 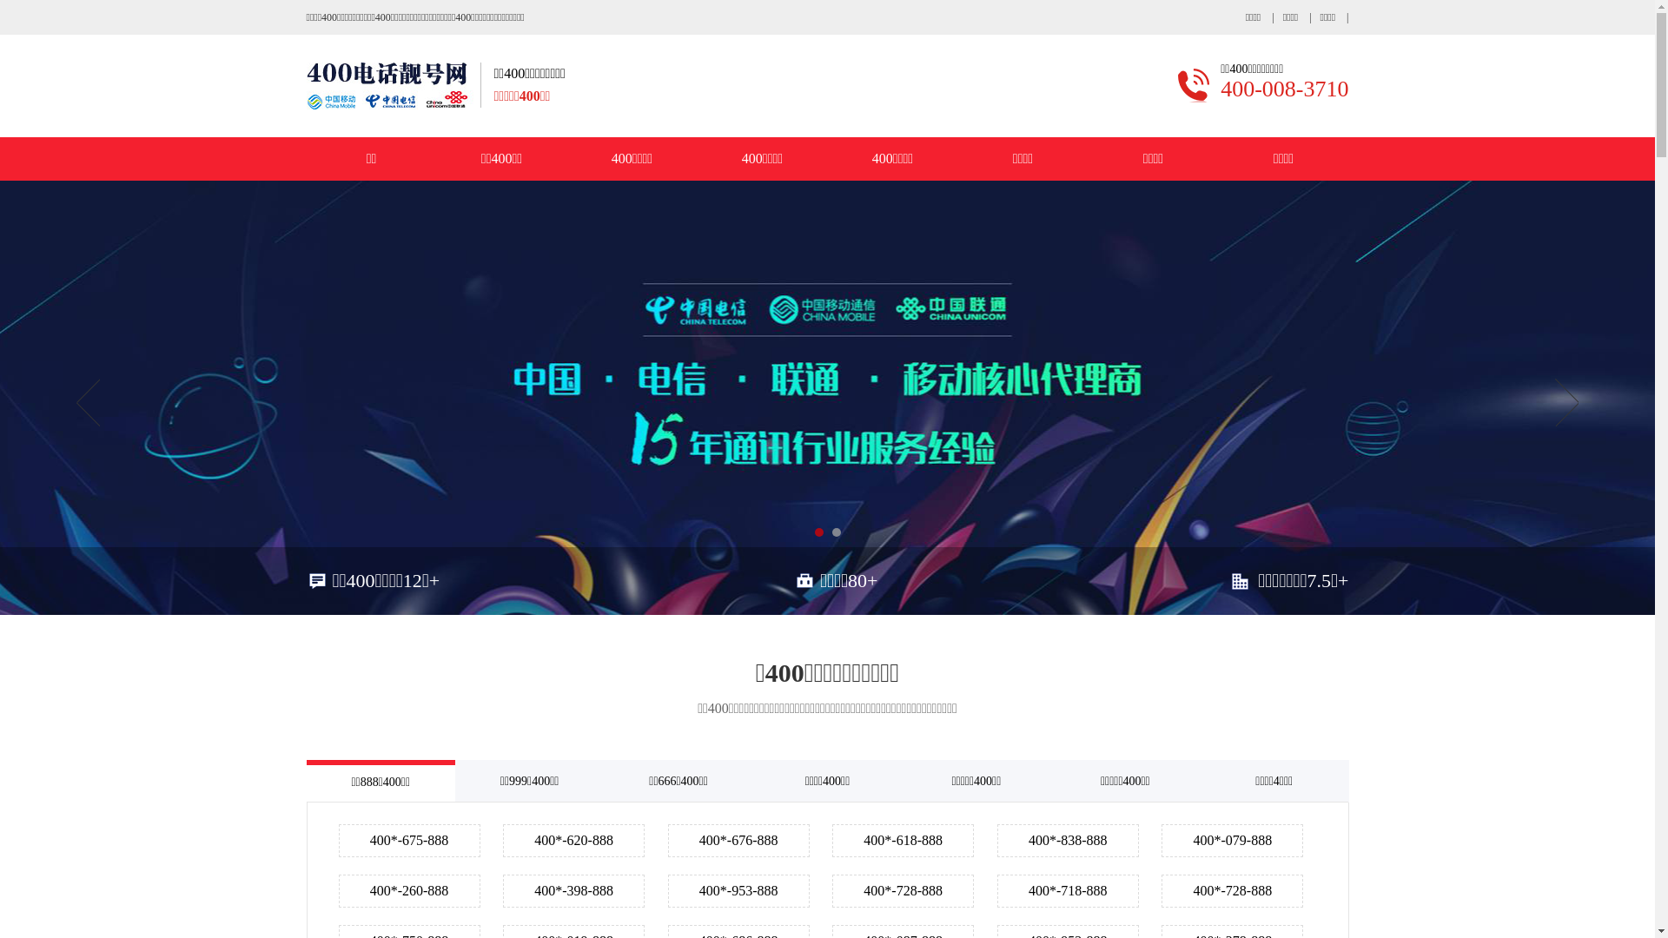 What do you see at coordinates (1069, 841) in the screenshot?
I see `400*-838-888` at bounding box center [1069, 841].